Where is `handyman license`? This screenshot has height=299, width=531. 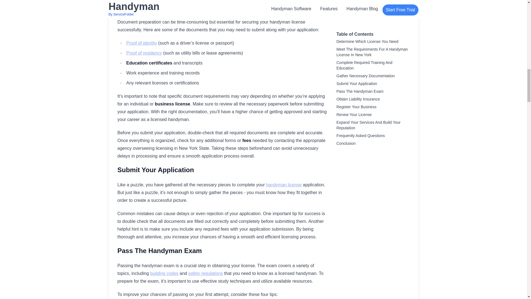
handyman license is located at coordinates (284, 185).